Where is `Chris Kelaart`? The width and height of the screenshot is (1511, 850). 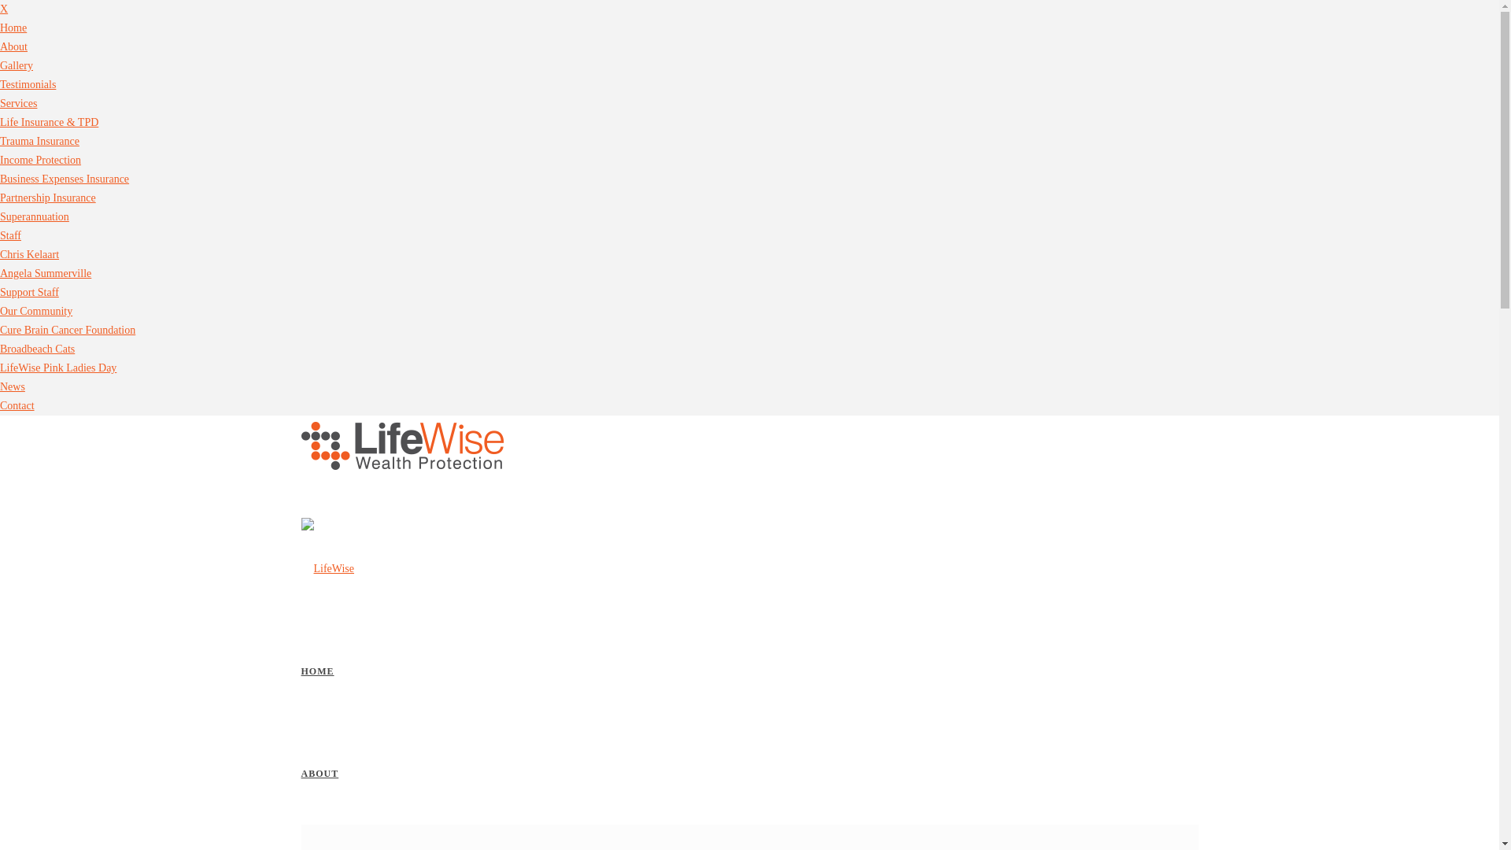 Chris Kelaart is located at coordinates (30, 255).